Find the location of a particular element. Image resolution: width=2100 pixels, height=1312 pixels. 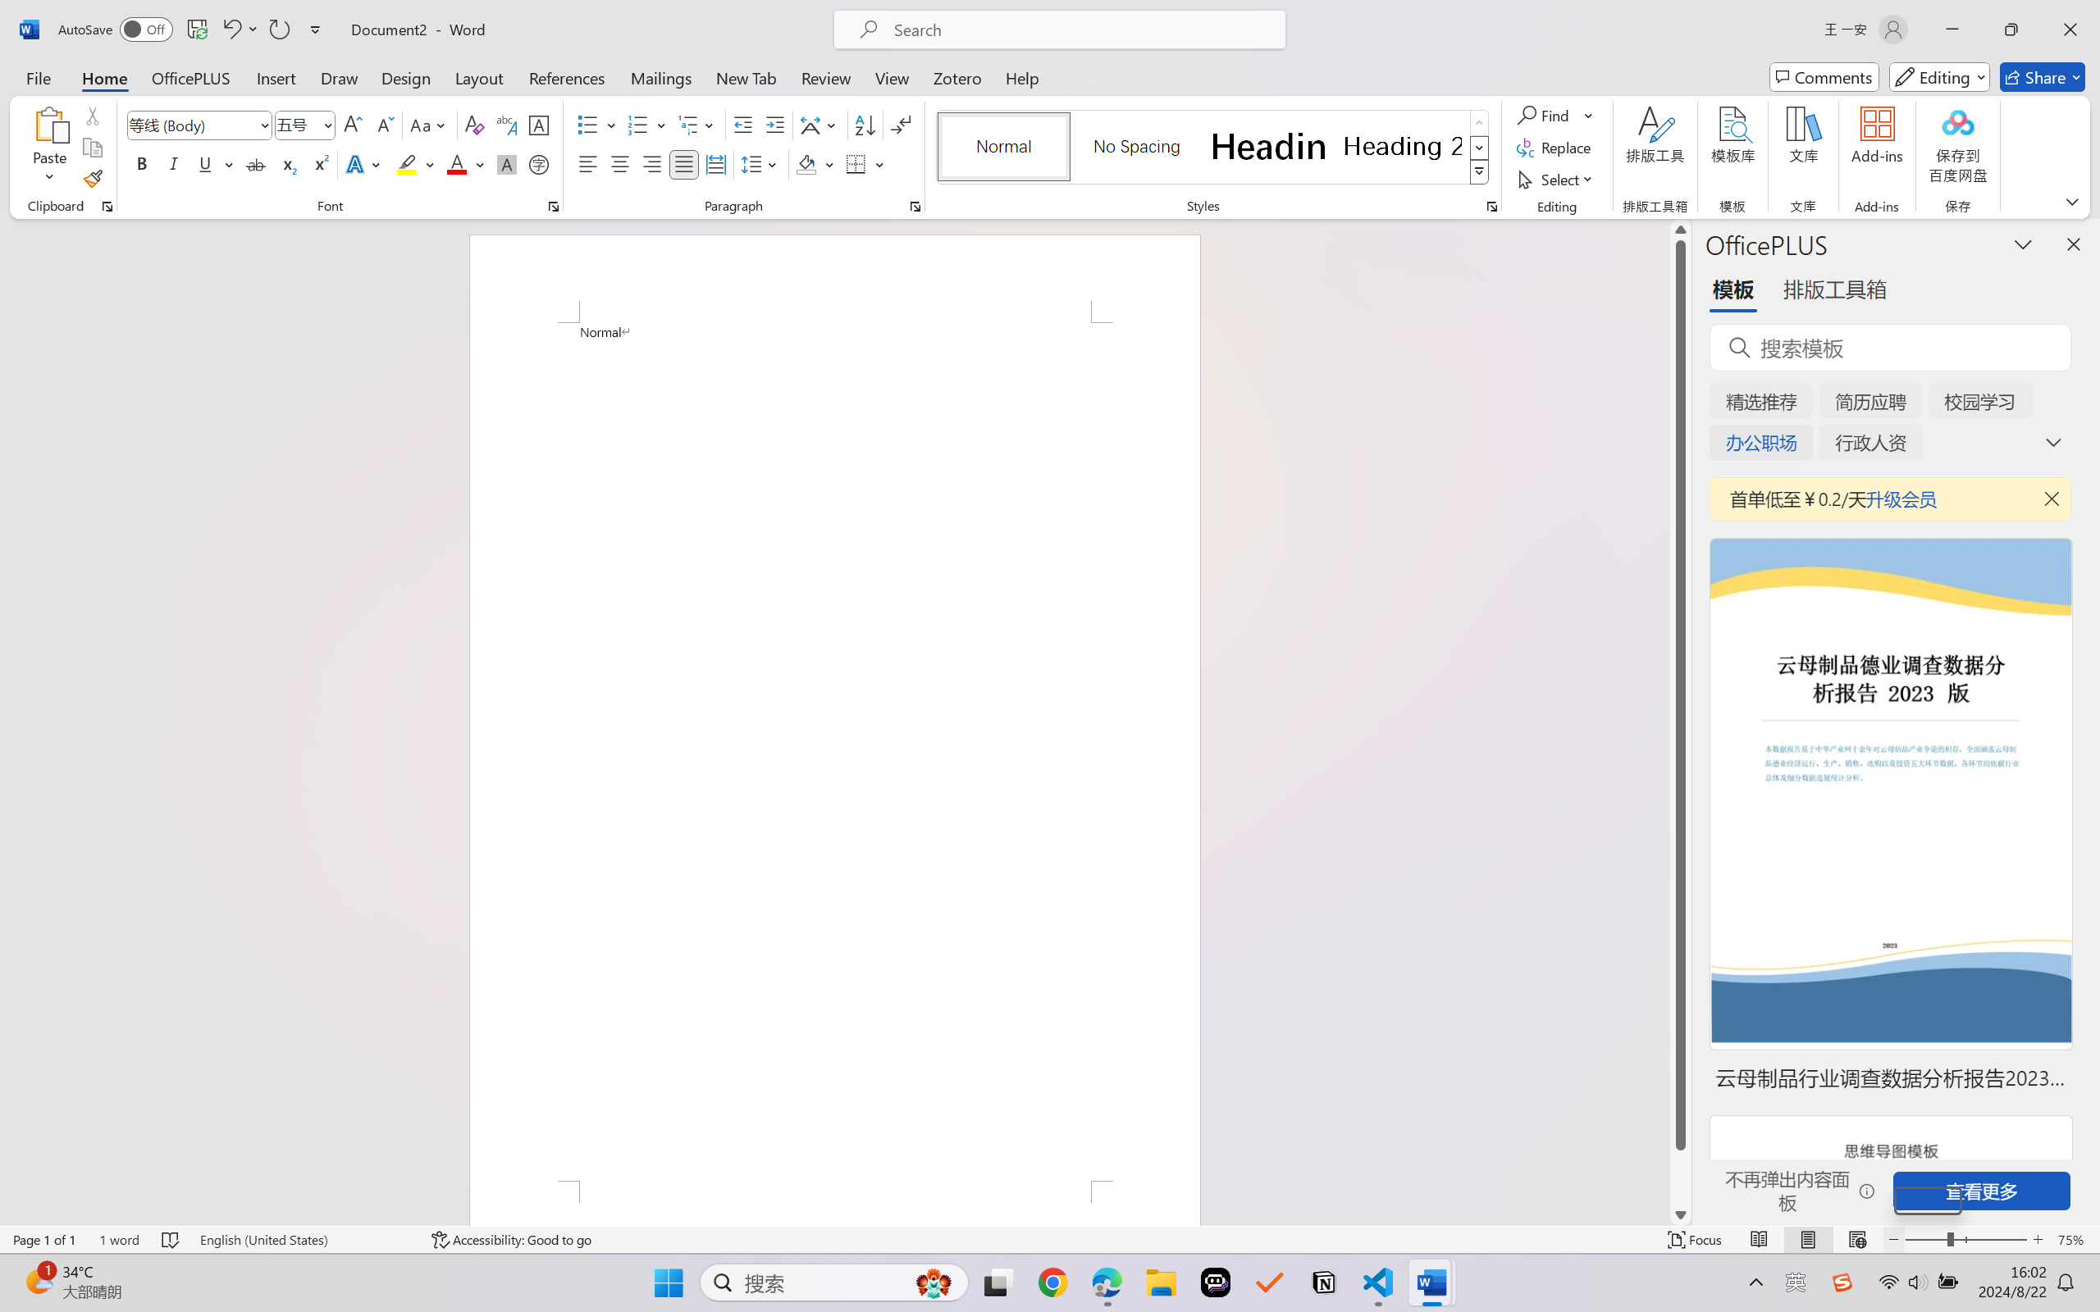

Class: MsoCommandBar is located at coordinates (1050, 1239).